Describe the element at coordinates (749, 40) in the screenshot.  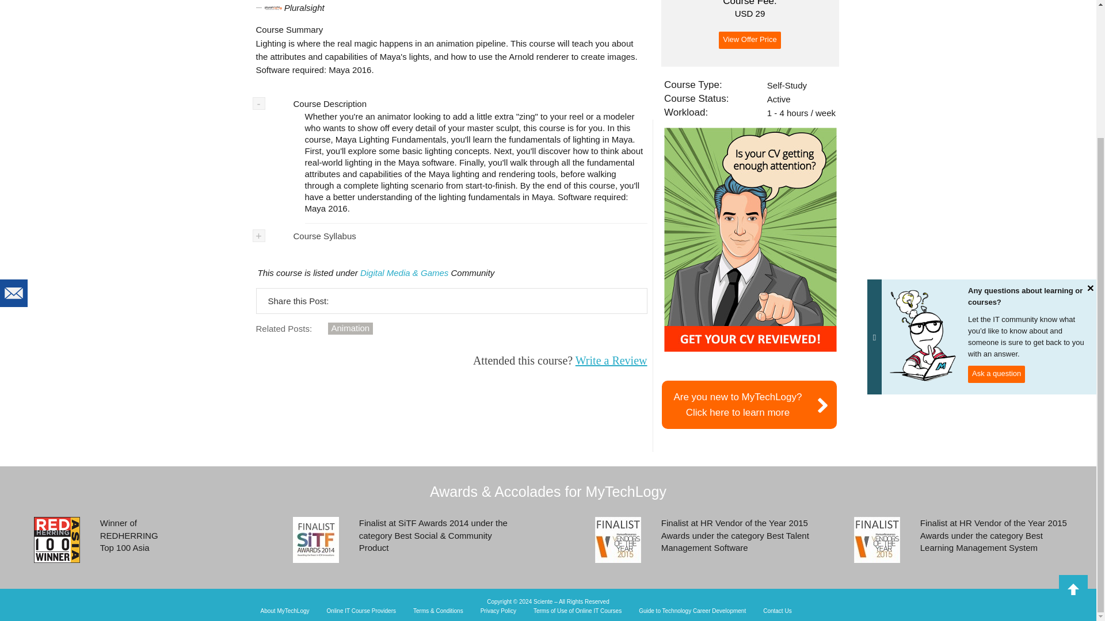
I see `Privacy Policy` at that location.